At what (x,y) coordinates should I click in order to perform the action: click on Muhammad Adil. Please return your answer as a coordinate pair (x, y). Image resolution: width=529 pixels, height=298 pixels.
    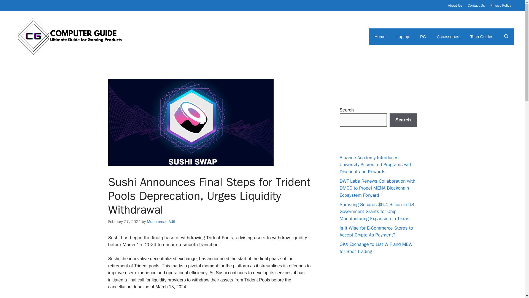
    Looking at the image, I should click on (161, 221).